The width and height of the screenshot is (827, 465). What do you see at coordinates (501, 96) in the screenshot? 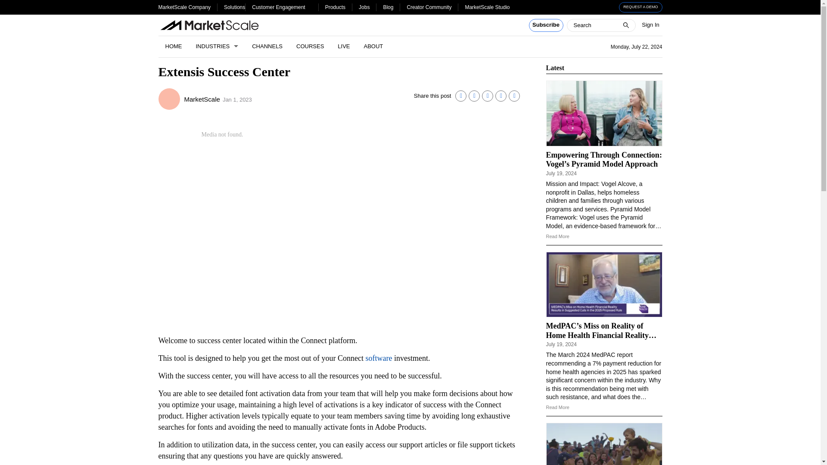
I see `Share on Email` at bounding box center [501, 96].